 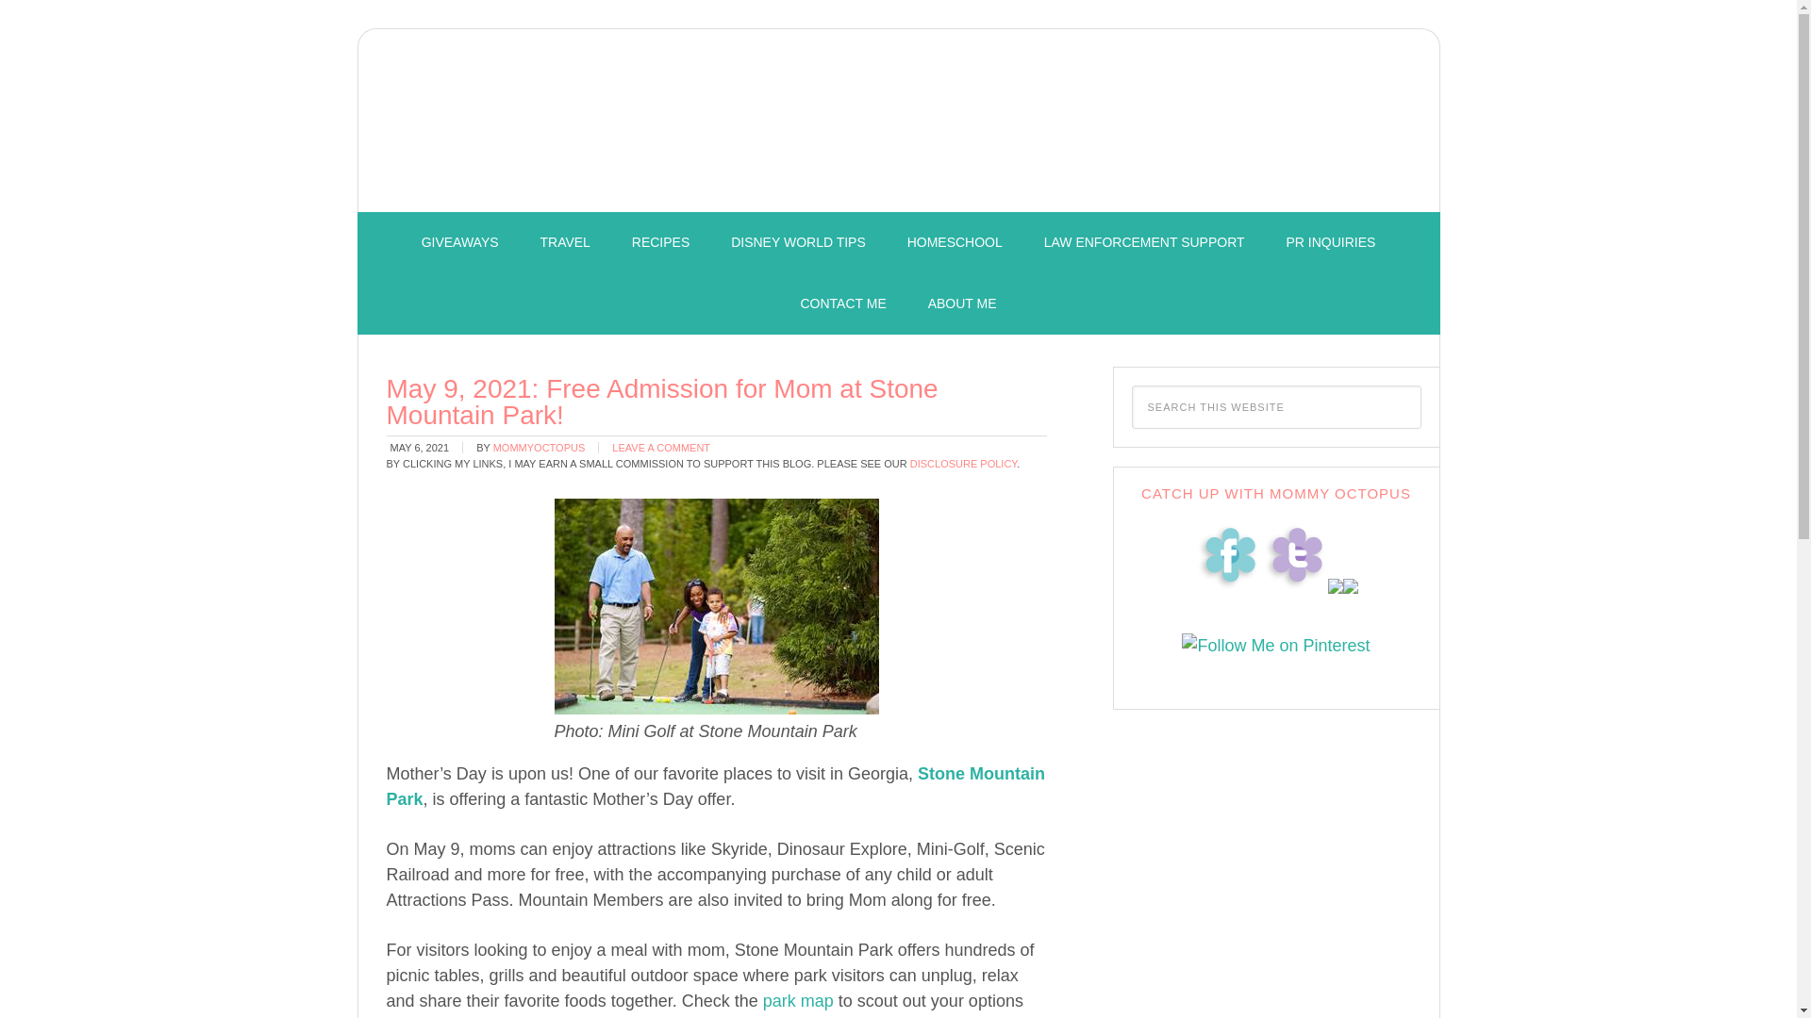 What do you see at coordinates (798, 1001) in the screenshot?
I see `park map` at bounding box center [798, 1001].